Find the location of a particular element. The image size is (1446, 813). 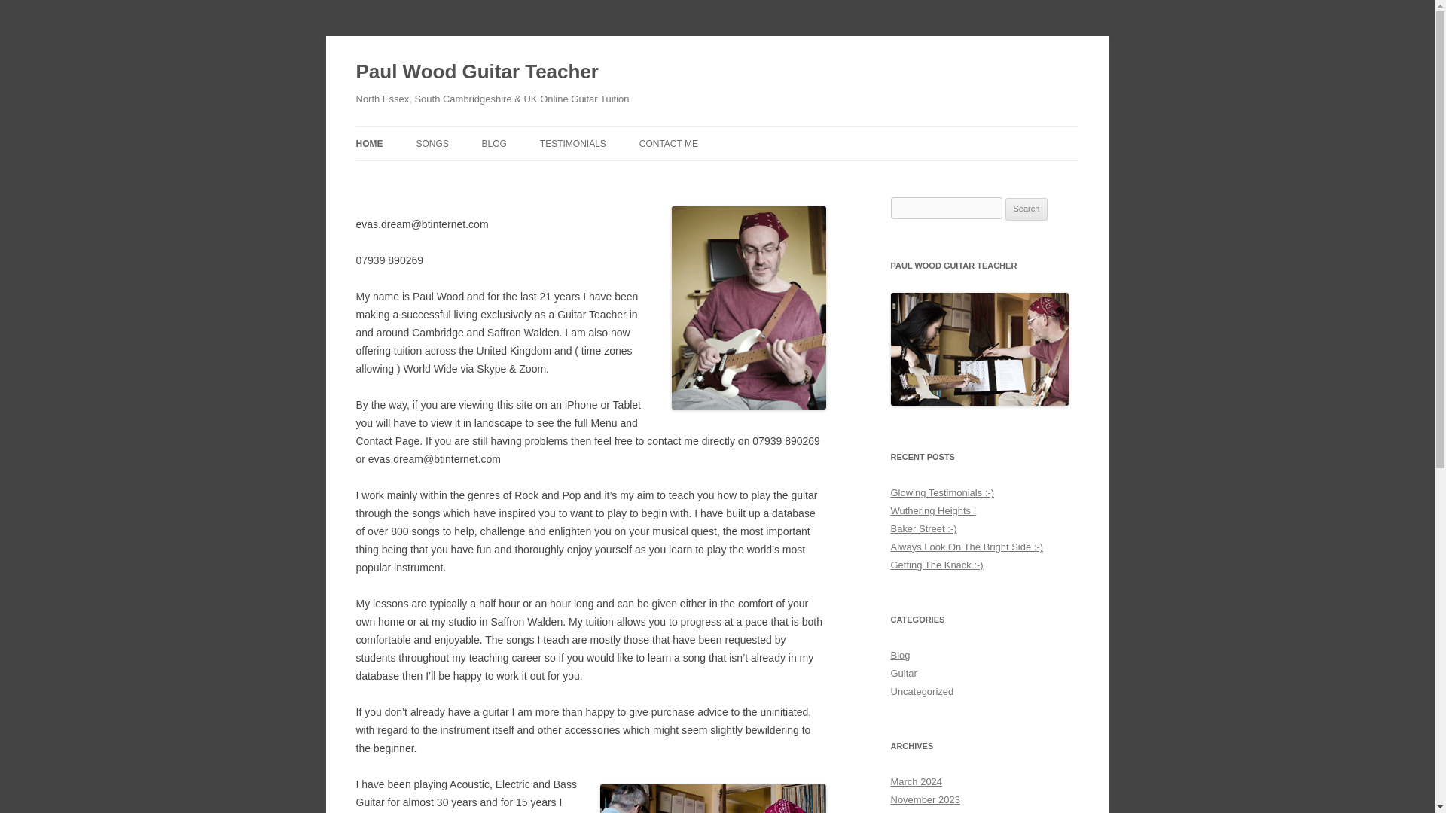

Blog is located at coordinates (899, 655).